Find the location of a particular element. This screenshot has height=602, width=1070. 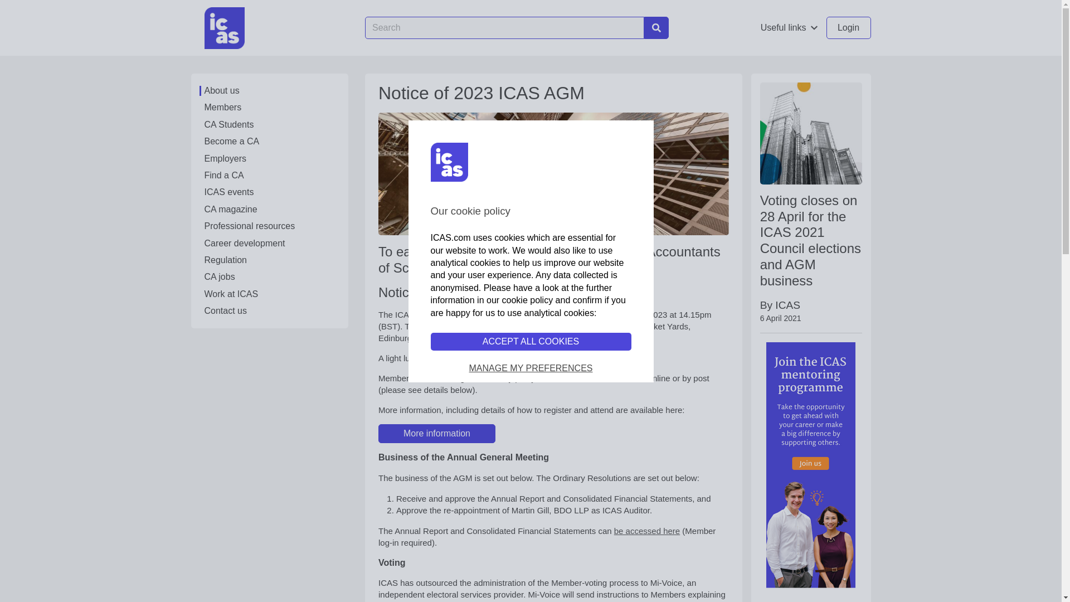

Login is located at coordinates (848, 28).